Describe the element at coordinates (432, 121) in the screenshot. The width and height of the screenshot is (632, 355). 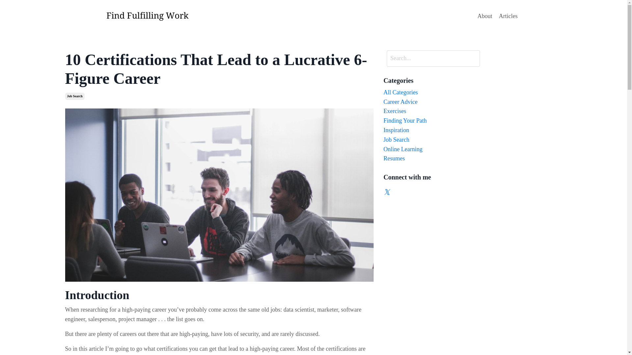
I see `Finding Your Path` at that location.